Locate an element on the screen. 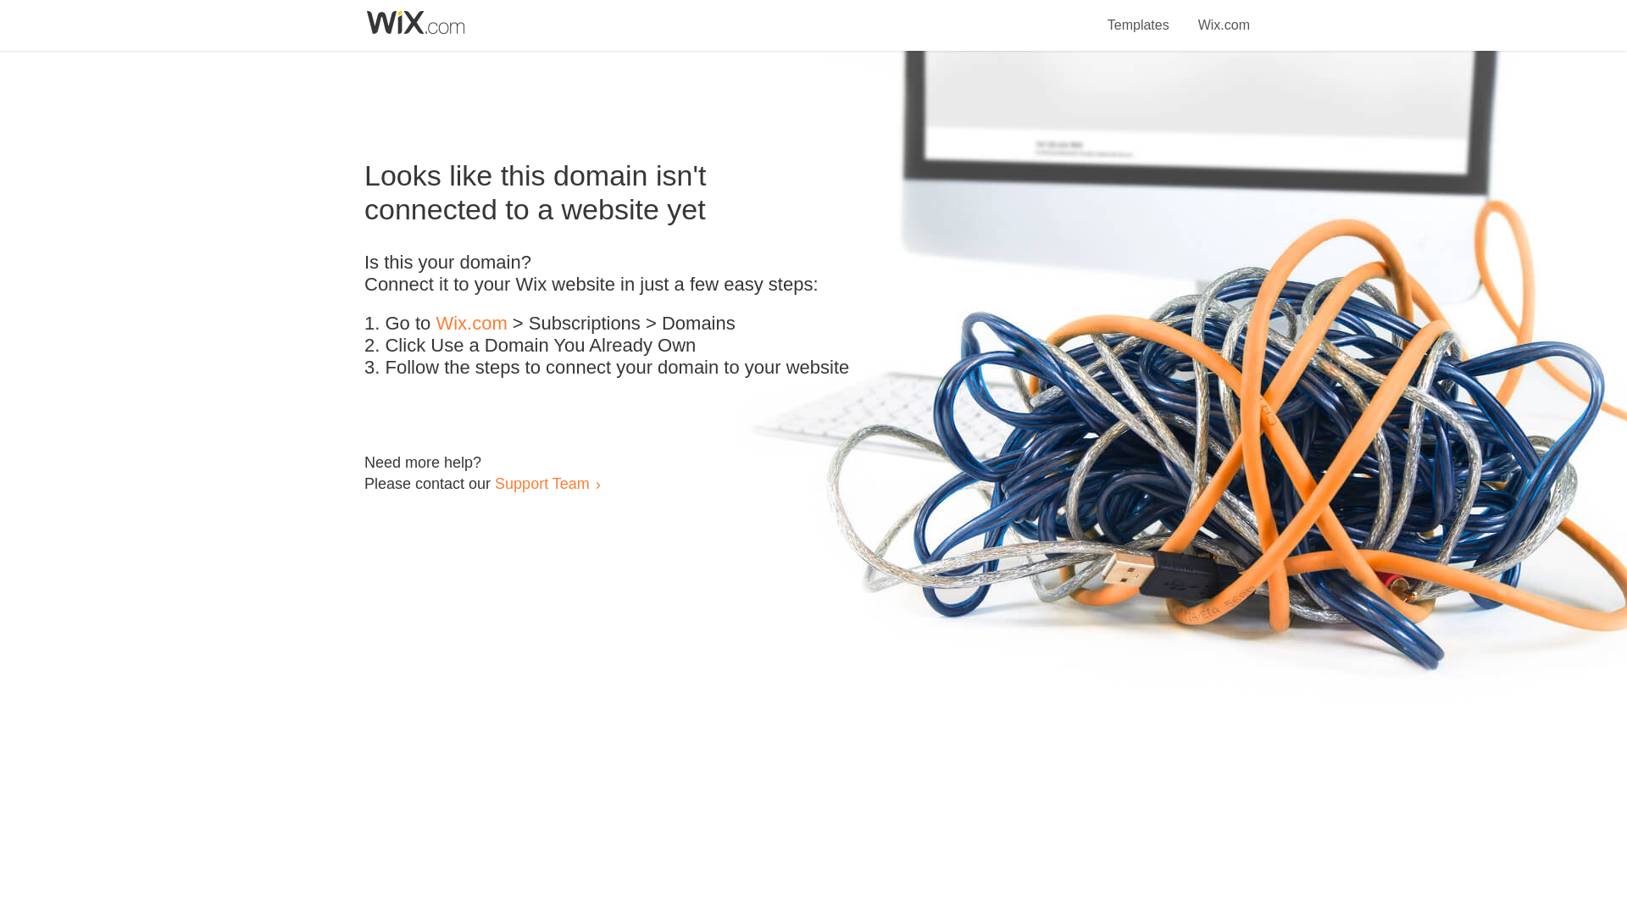  Templates is located at coordinates (1139, 15).